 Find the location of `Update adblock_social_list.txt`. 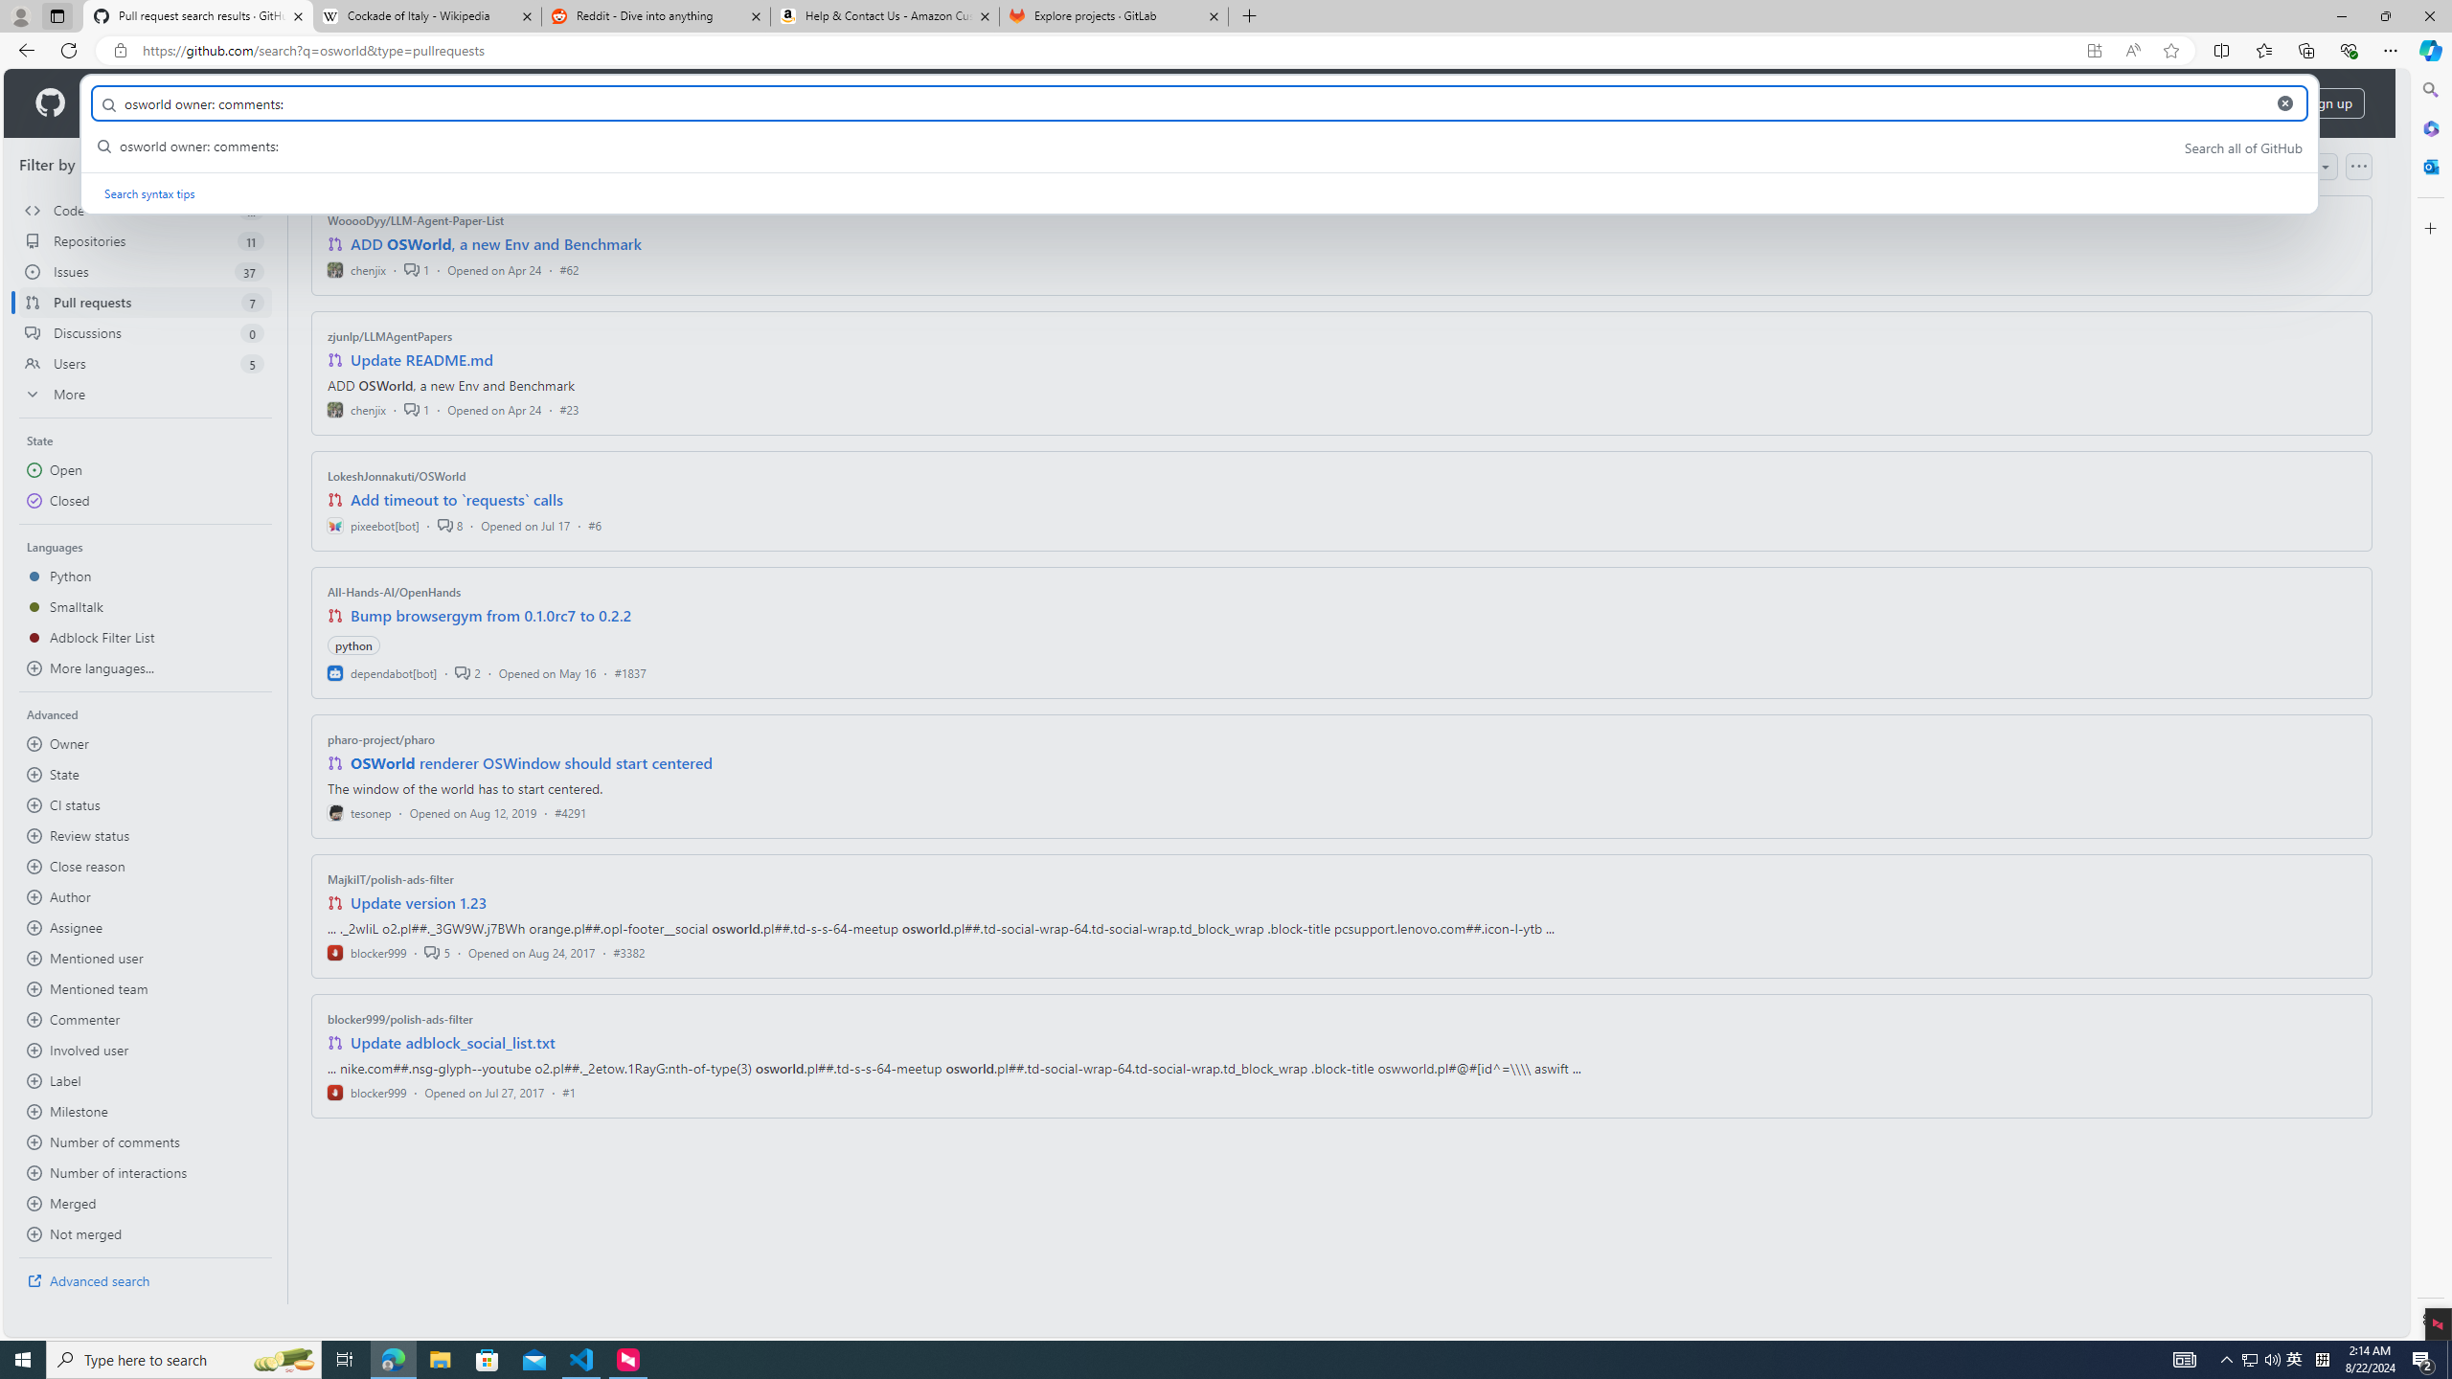

Update adblock_social_list.txt is located at coordinates (454, 1043).